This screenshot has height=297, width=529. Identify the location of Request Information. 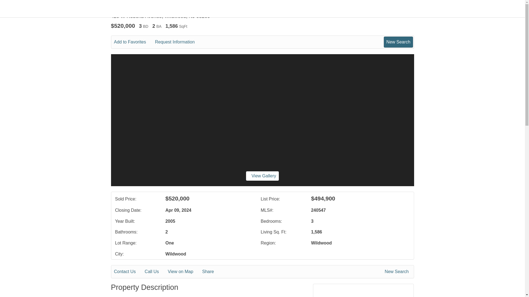
(179, 42).